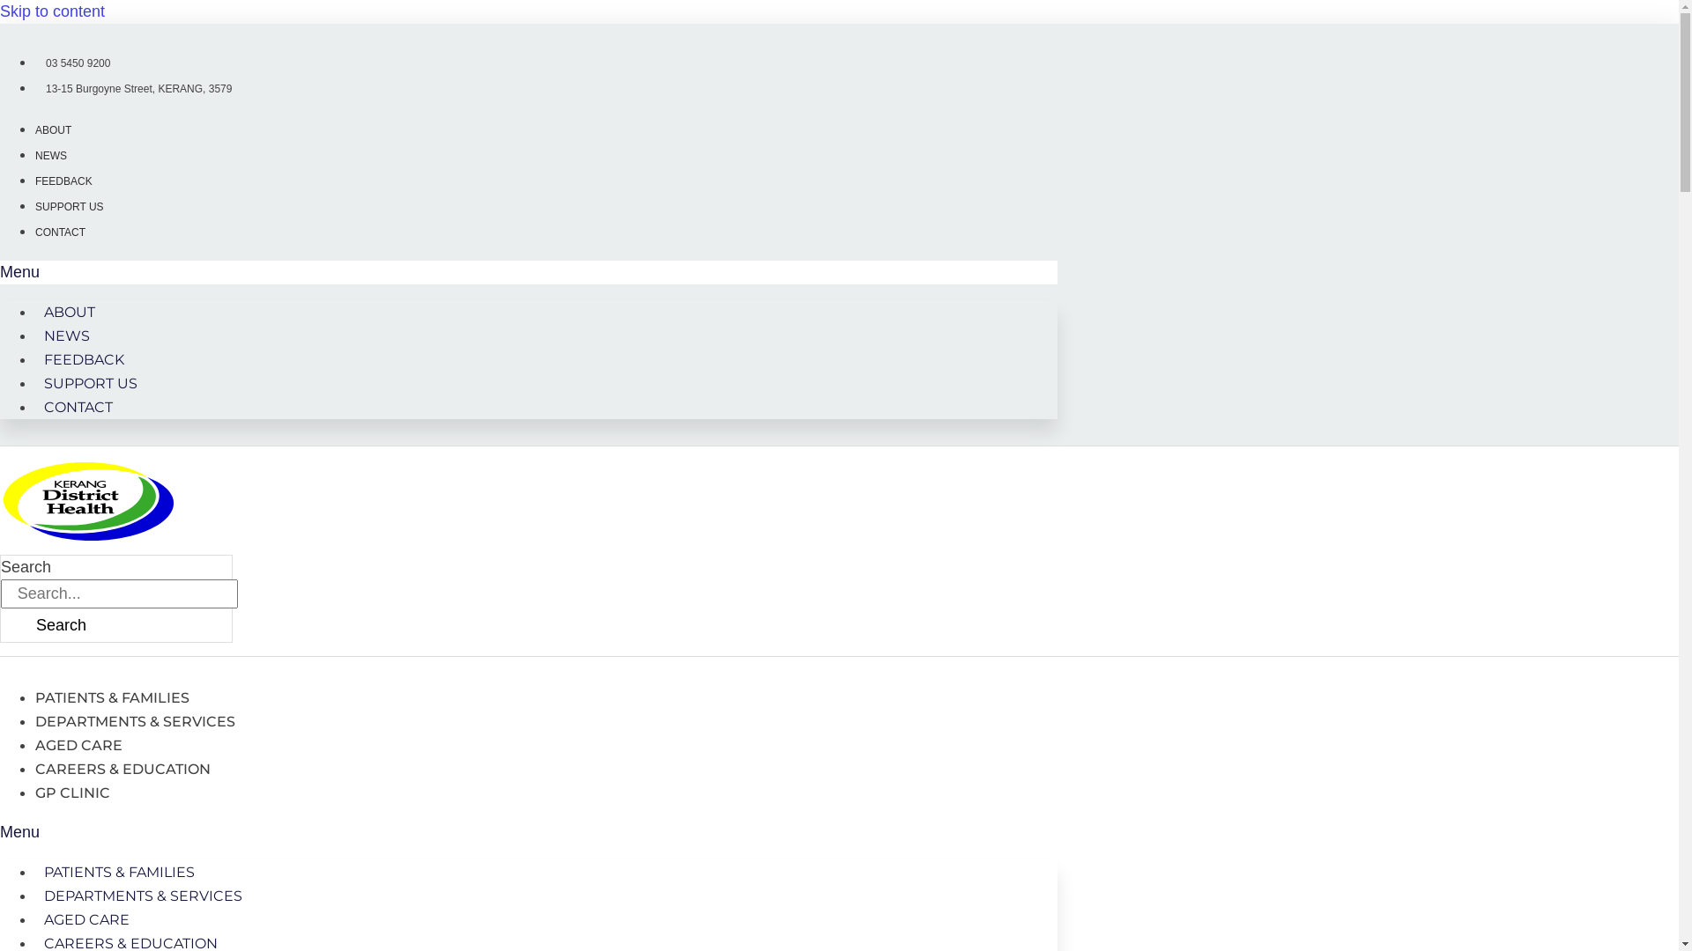  Describe the element at coordinates (86, 919) in the screenshot. I see `AGED CARE` at that location.